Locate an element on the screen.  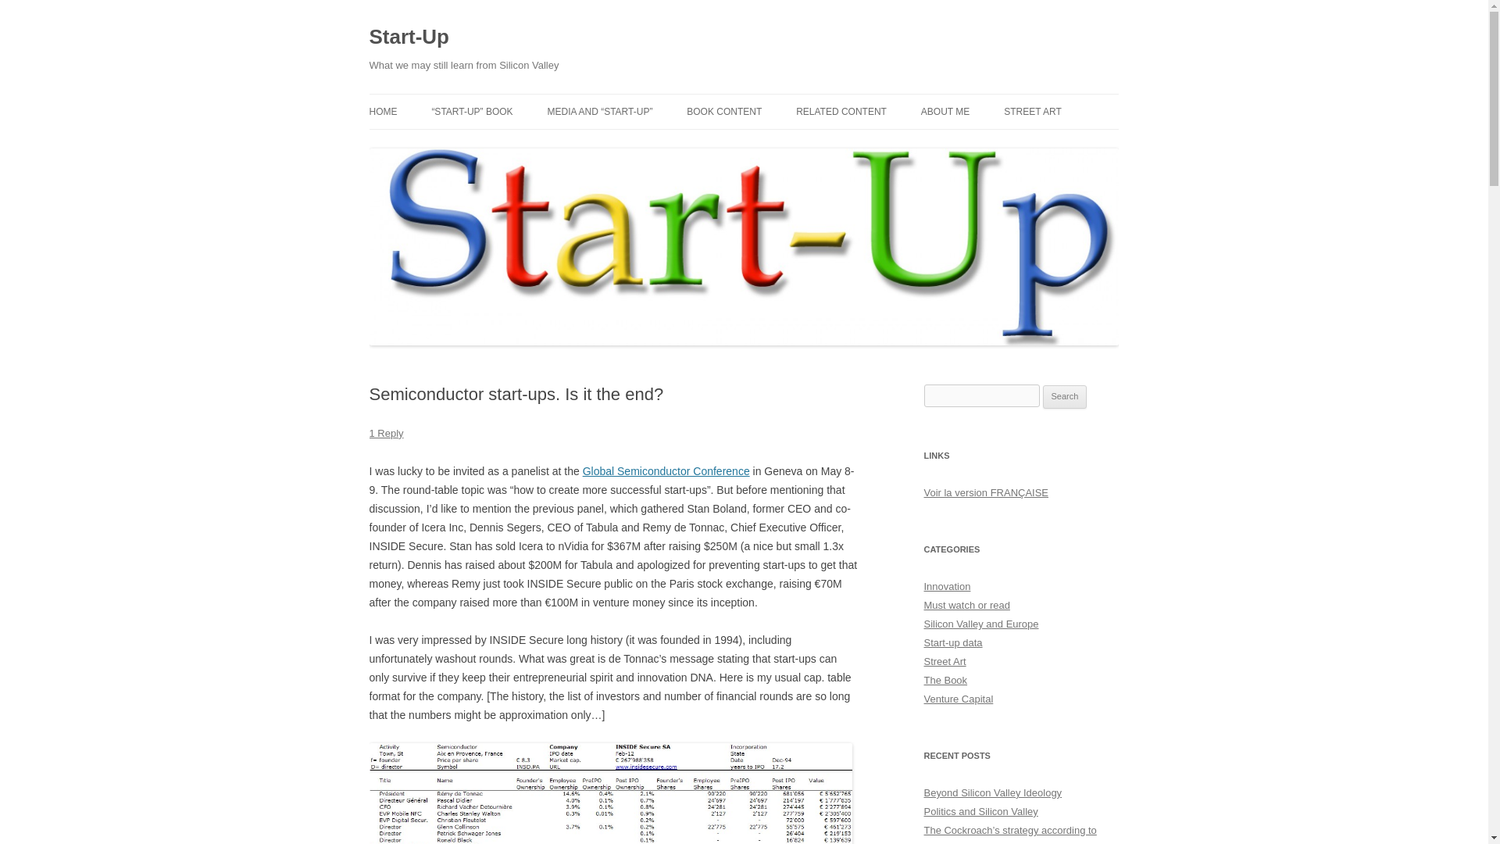
STREET ART is located at coordinates (1033, 111).